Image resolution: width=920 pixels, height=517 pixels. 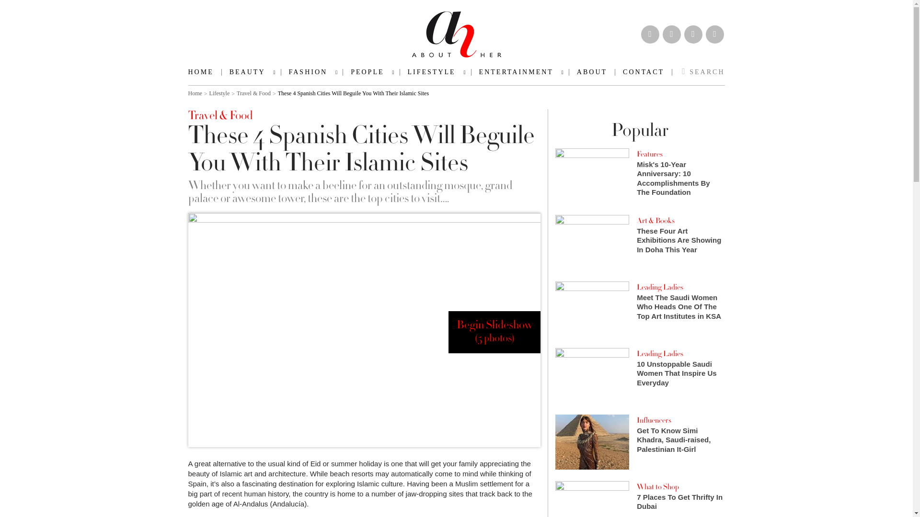 What do you see at coordinates (251, 72) in the screenshot?
I see `BEAUTY` at bounding box center [251, 72].